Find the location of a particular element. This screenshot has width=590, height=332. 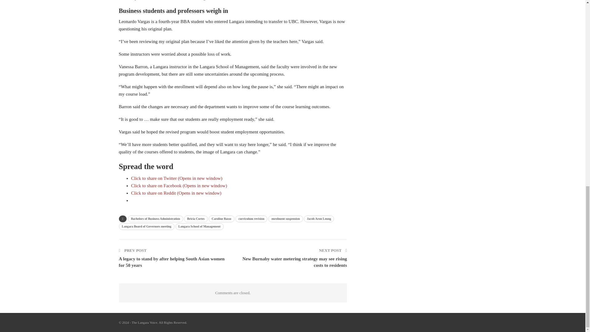

Click to share on Reddit is located at coordinates (176, 193).